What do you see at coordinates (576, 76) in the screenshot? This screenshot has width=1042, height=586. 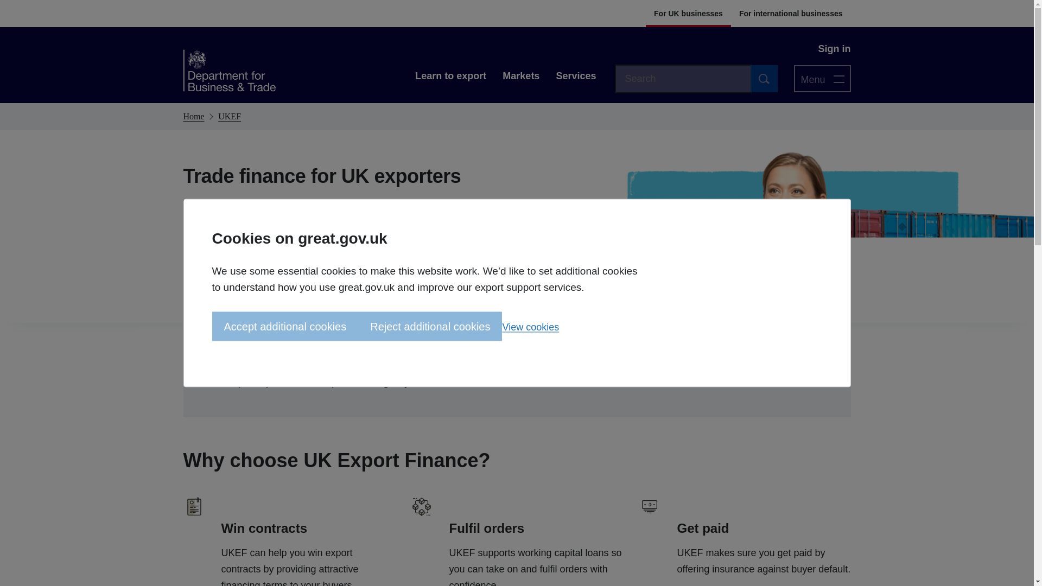 I see `Services` at bounding box center [576, 76].